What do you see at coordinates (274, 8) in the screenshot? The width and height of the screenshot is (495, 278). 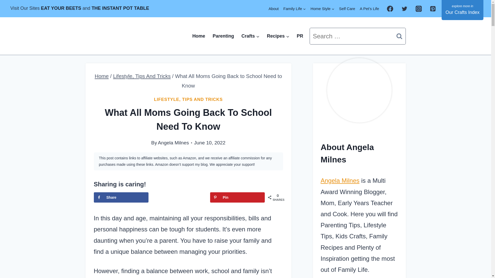 I see `About` at bounding box center [274, 8].